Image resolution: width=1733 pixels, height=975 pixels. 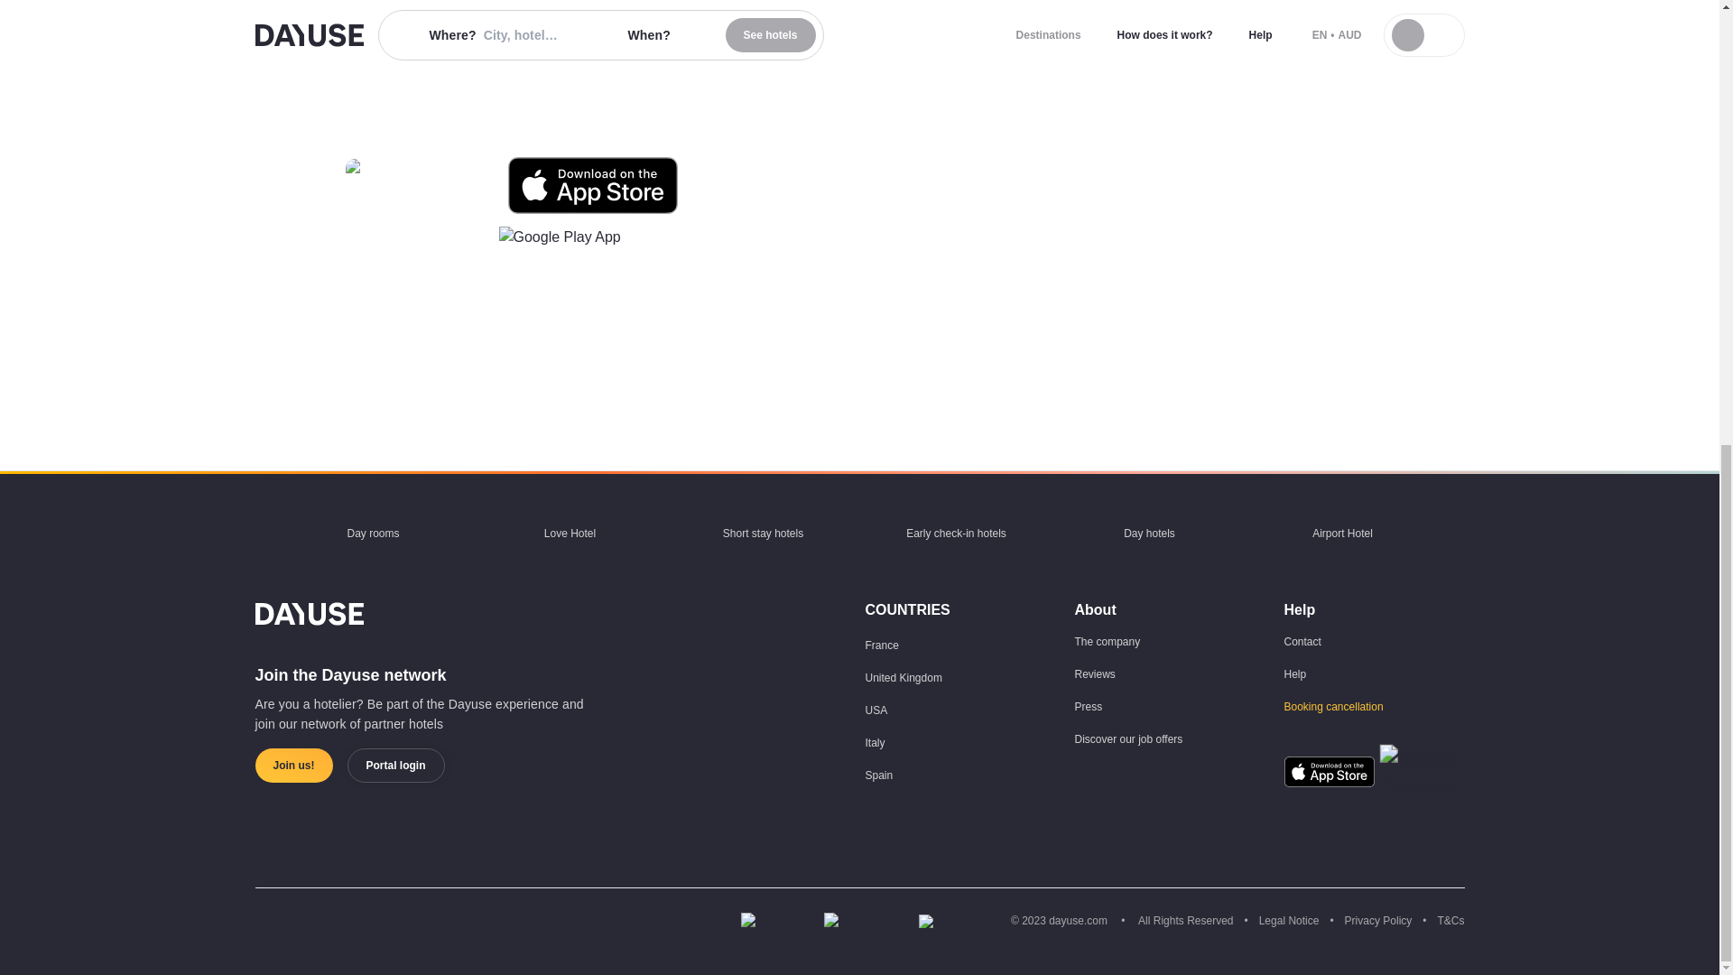 I want to click on Love Hotel, so click(x=569, y=534).